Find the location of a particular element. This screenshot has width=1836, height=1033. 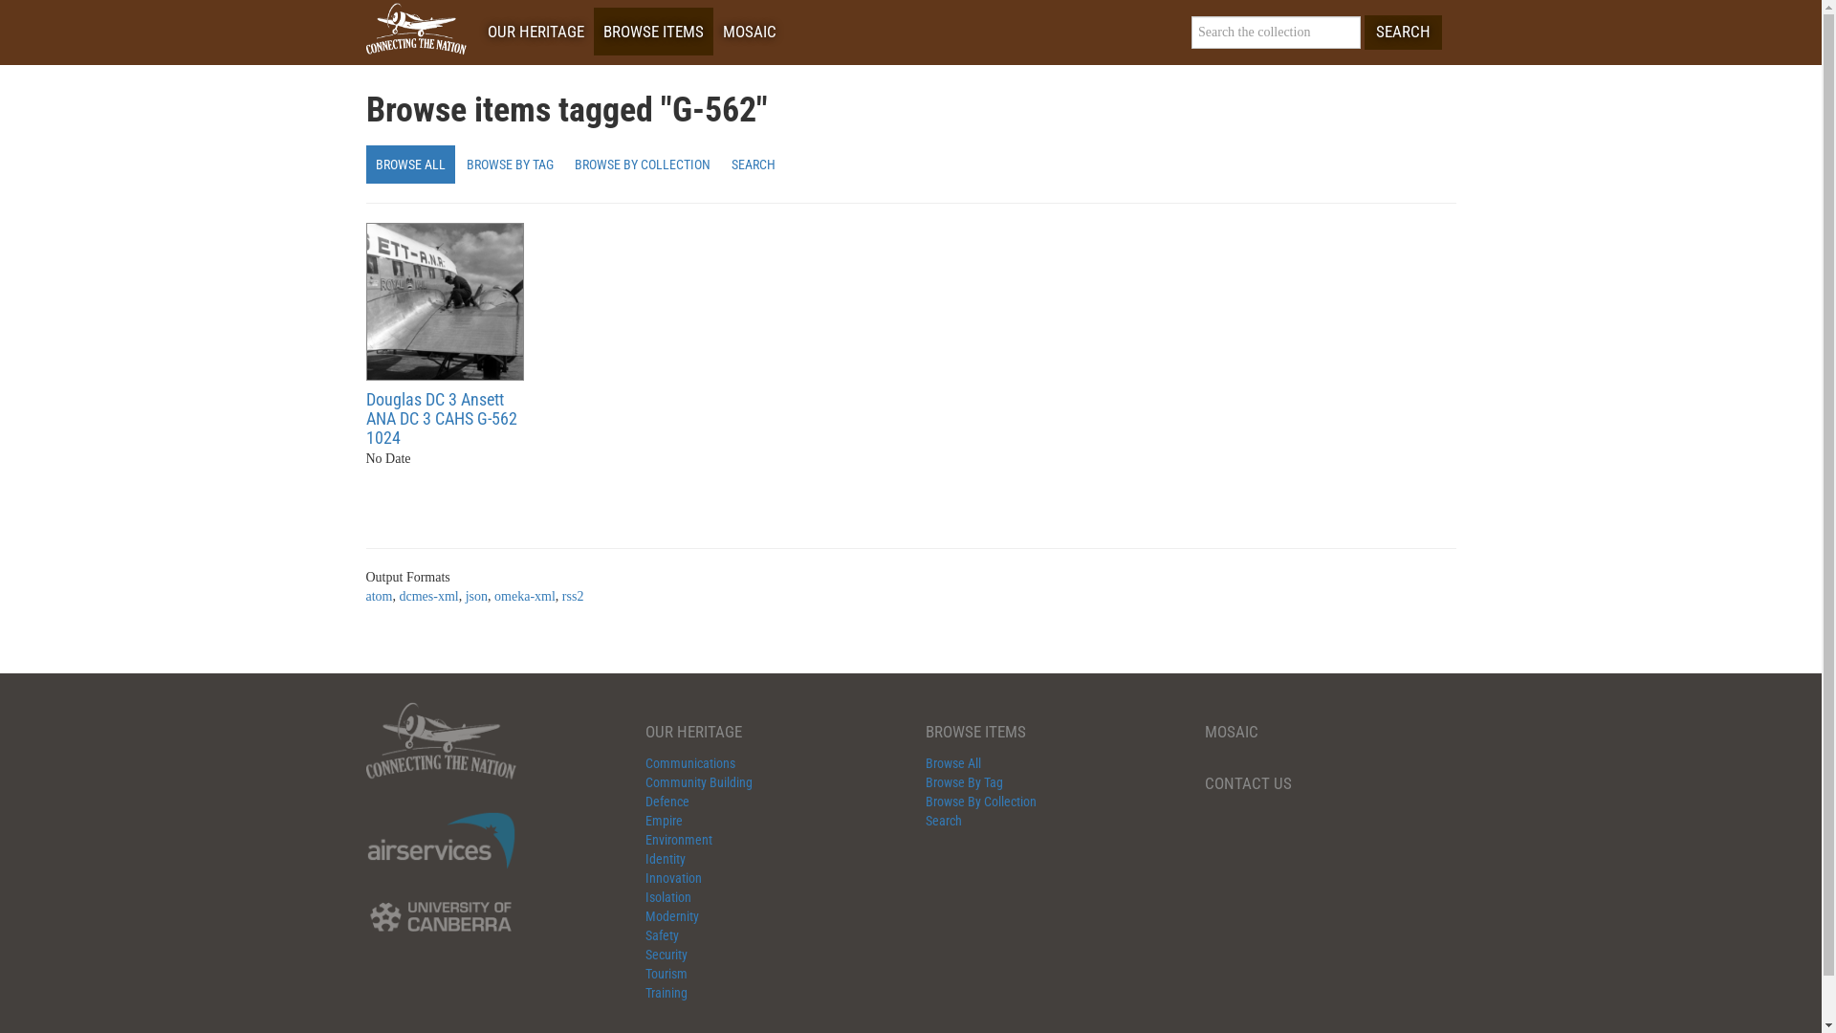

BROWSE ITEMS is located at coordinates (975, 732).